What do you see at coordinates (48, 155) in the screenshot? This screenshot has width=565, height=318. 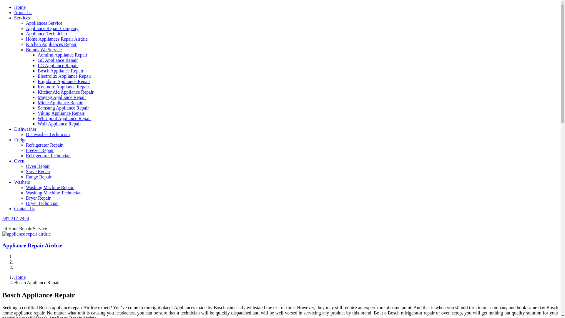 I see `Refrigerator Technician` at bounding box center [48, 155].